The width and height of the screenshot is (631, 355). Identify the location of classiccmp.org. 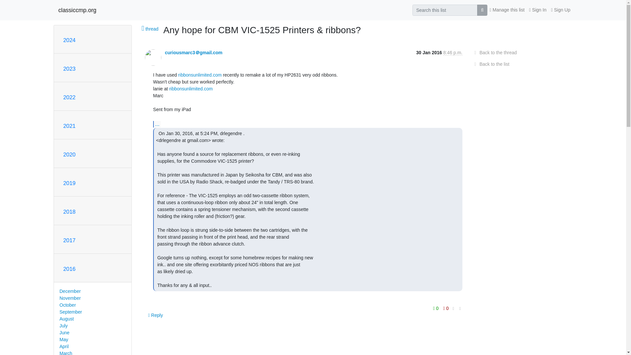
(78, 10).